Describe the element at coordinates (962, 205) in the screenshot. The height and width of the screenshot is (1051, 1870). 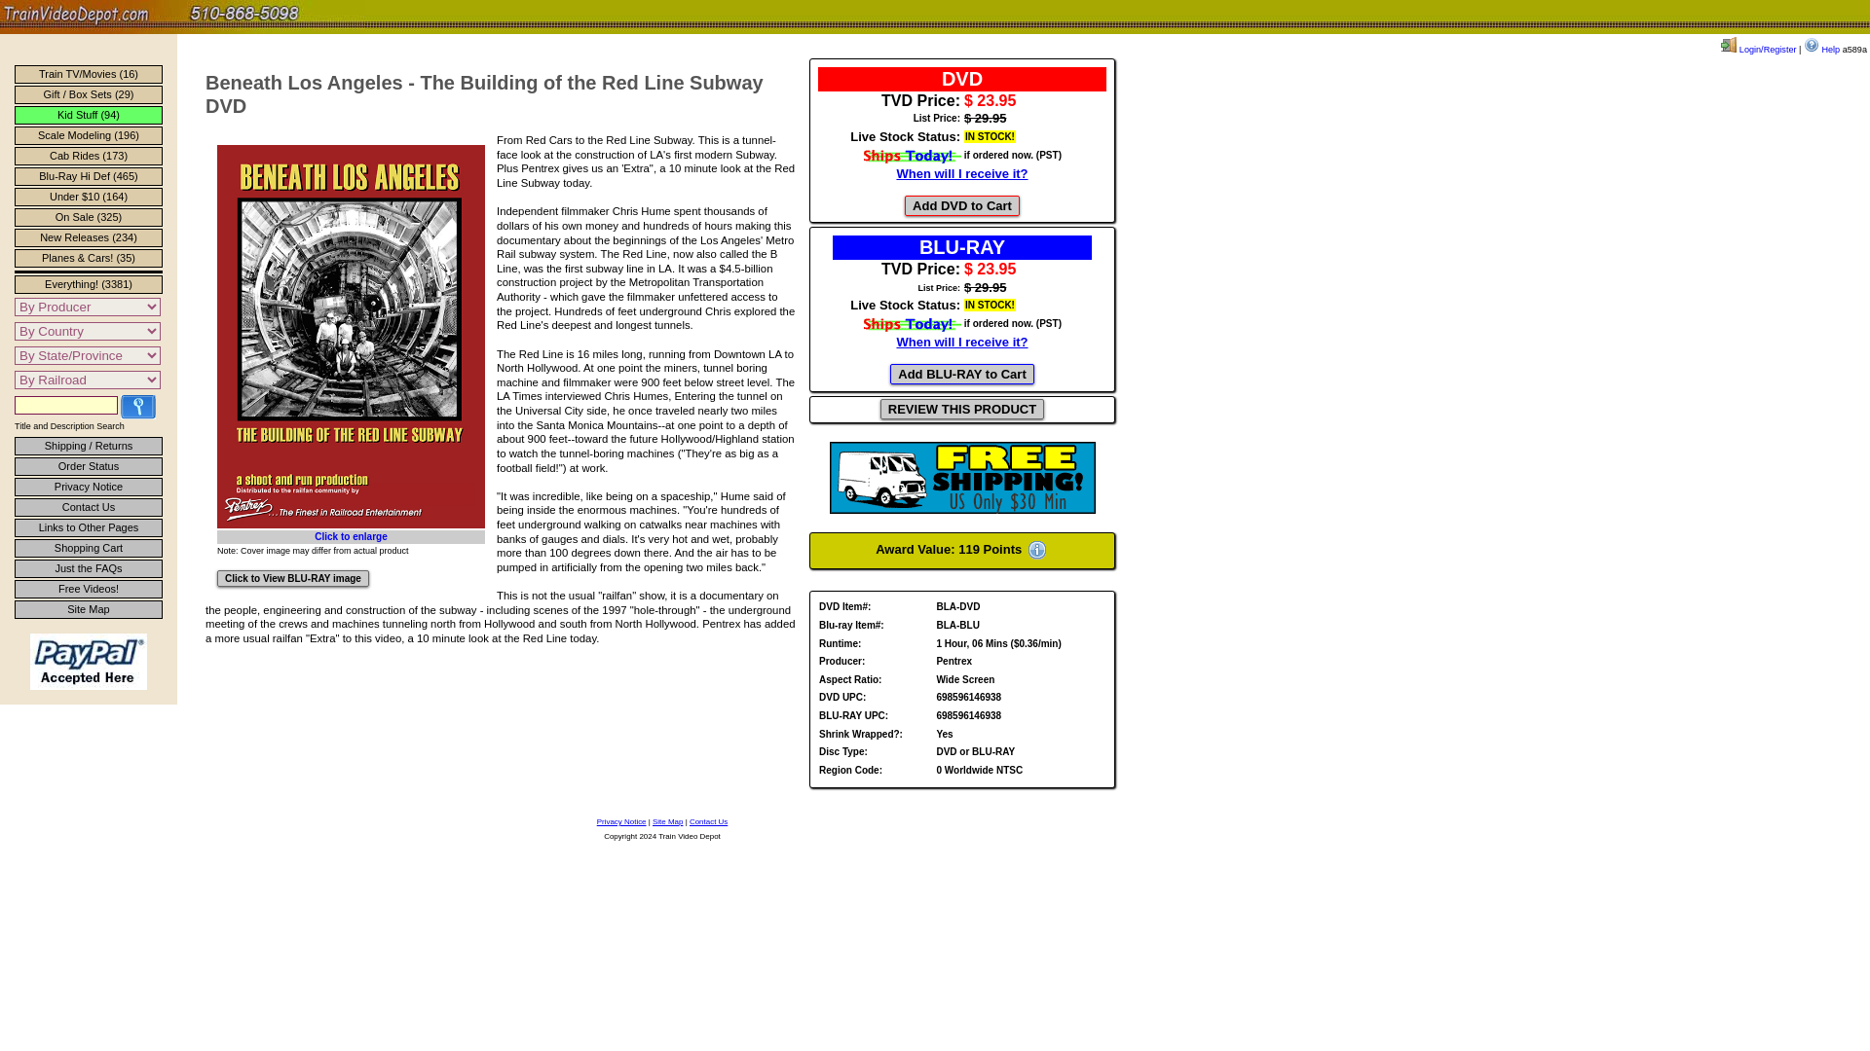
I see `Add DVD to Cart` at that location.